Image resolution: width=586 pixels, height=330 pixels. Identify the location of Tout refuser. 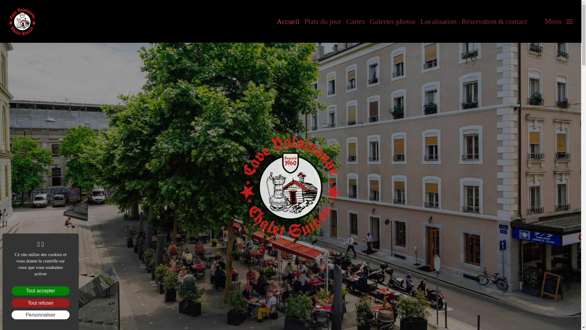
(41, 303).